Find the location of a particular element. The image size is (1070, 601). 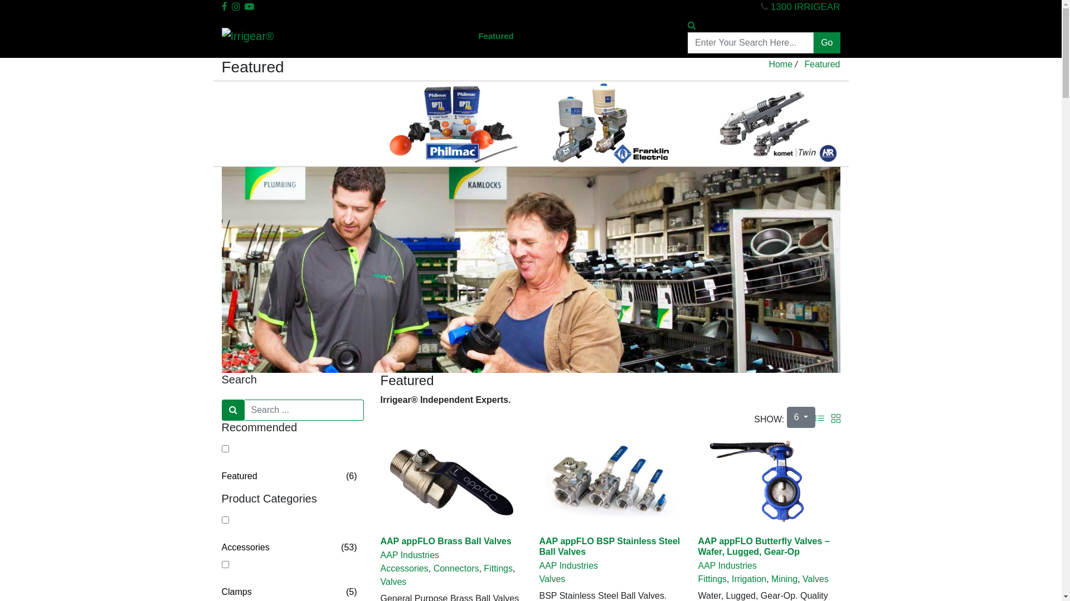

Irrigation is located at coordinates (749, 579).